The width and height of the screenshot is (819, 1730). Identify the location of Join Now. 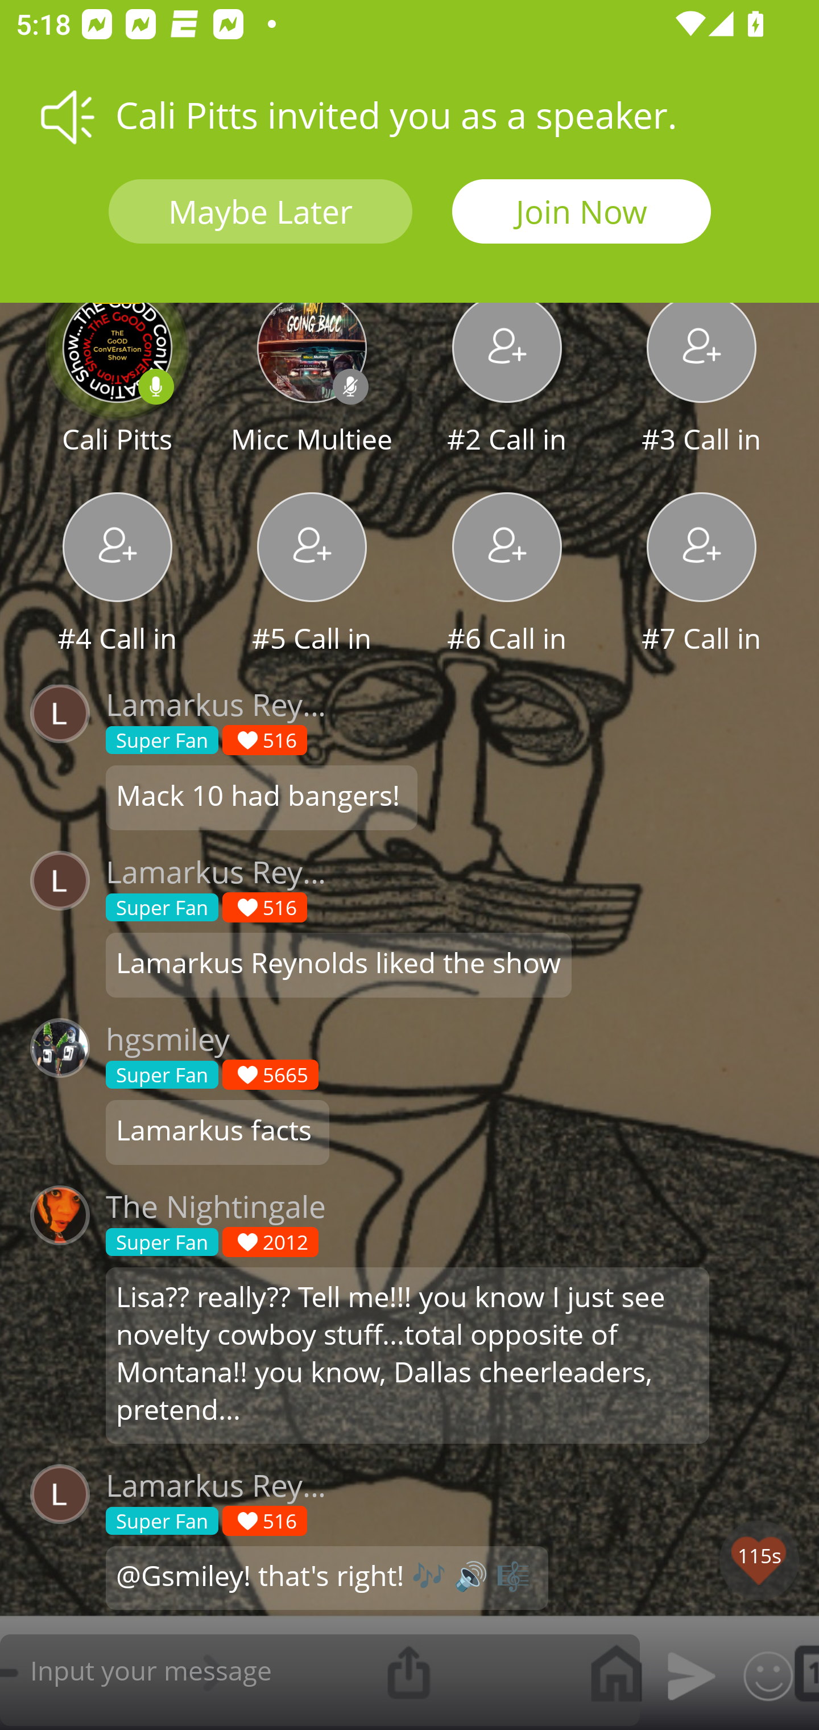
(581, 212).